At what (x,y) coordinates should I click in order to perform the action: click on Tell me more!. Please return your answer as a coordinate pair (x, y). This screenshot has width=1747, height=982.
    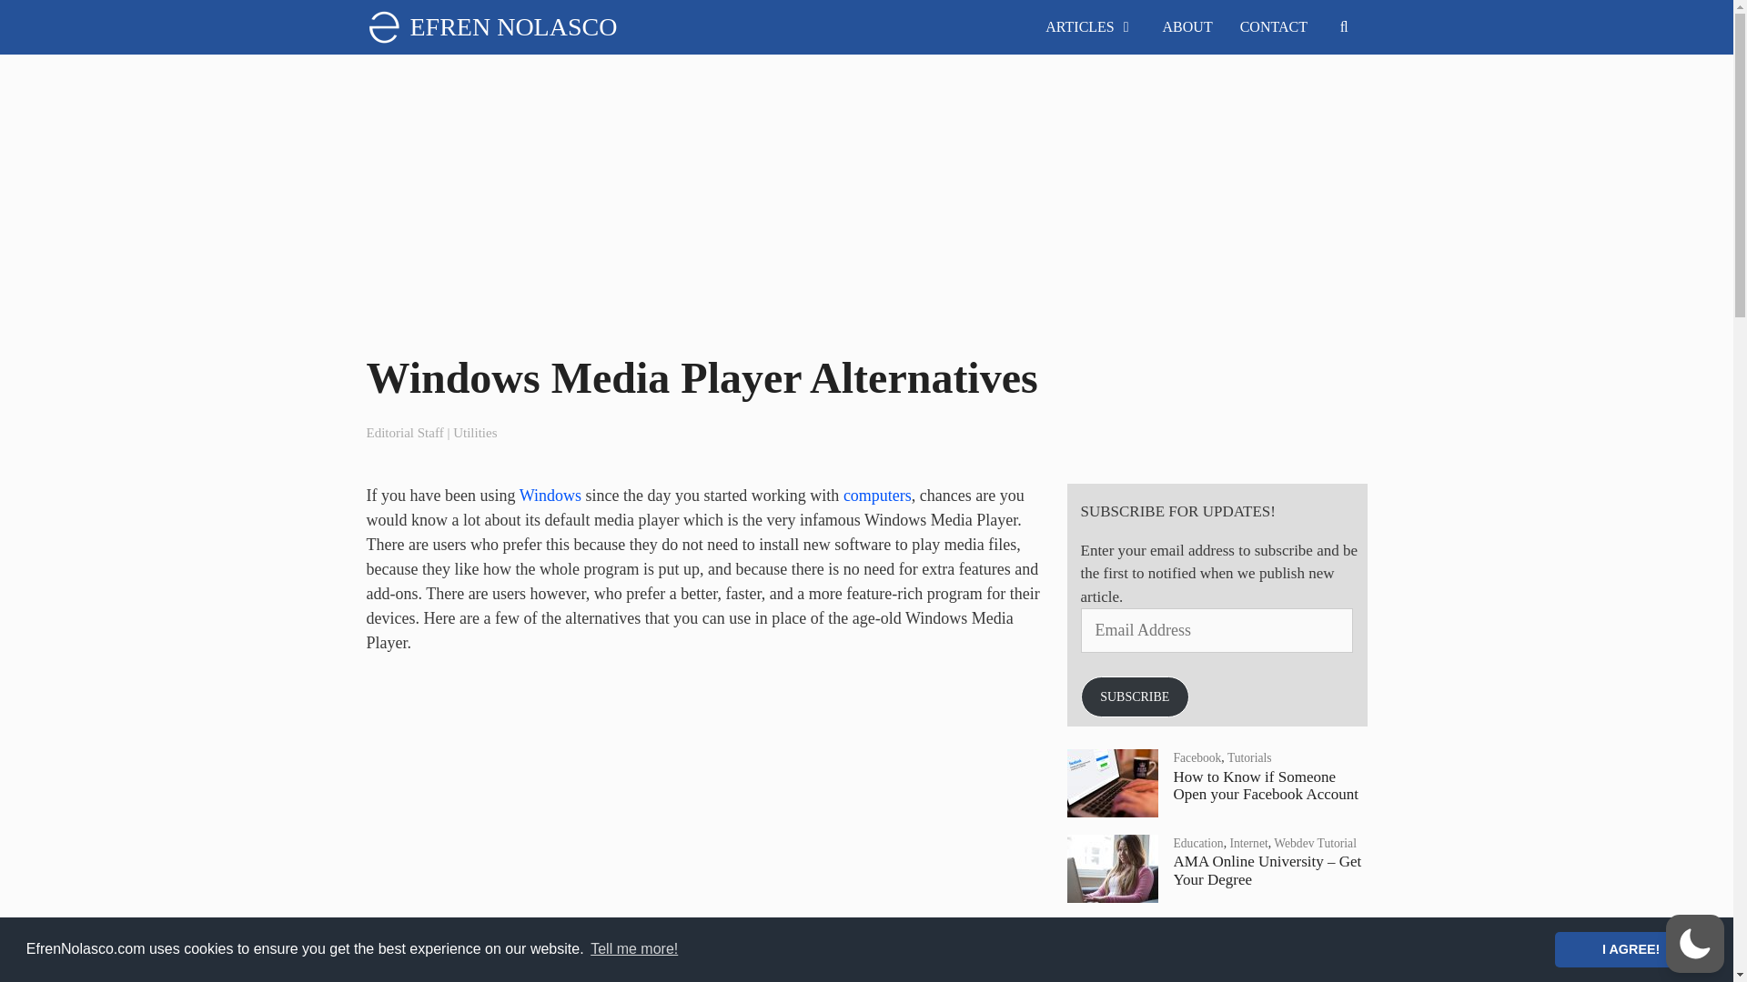
    Looking at the image, I should click on (633, 949).